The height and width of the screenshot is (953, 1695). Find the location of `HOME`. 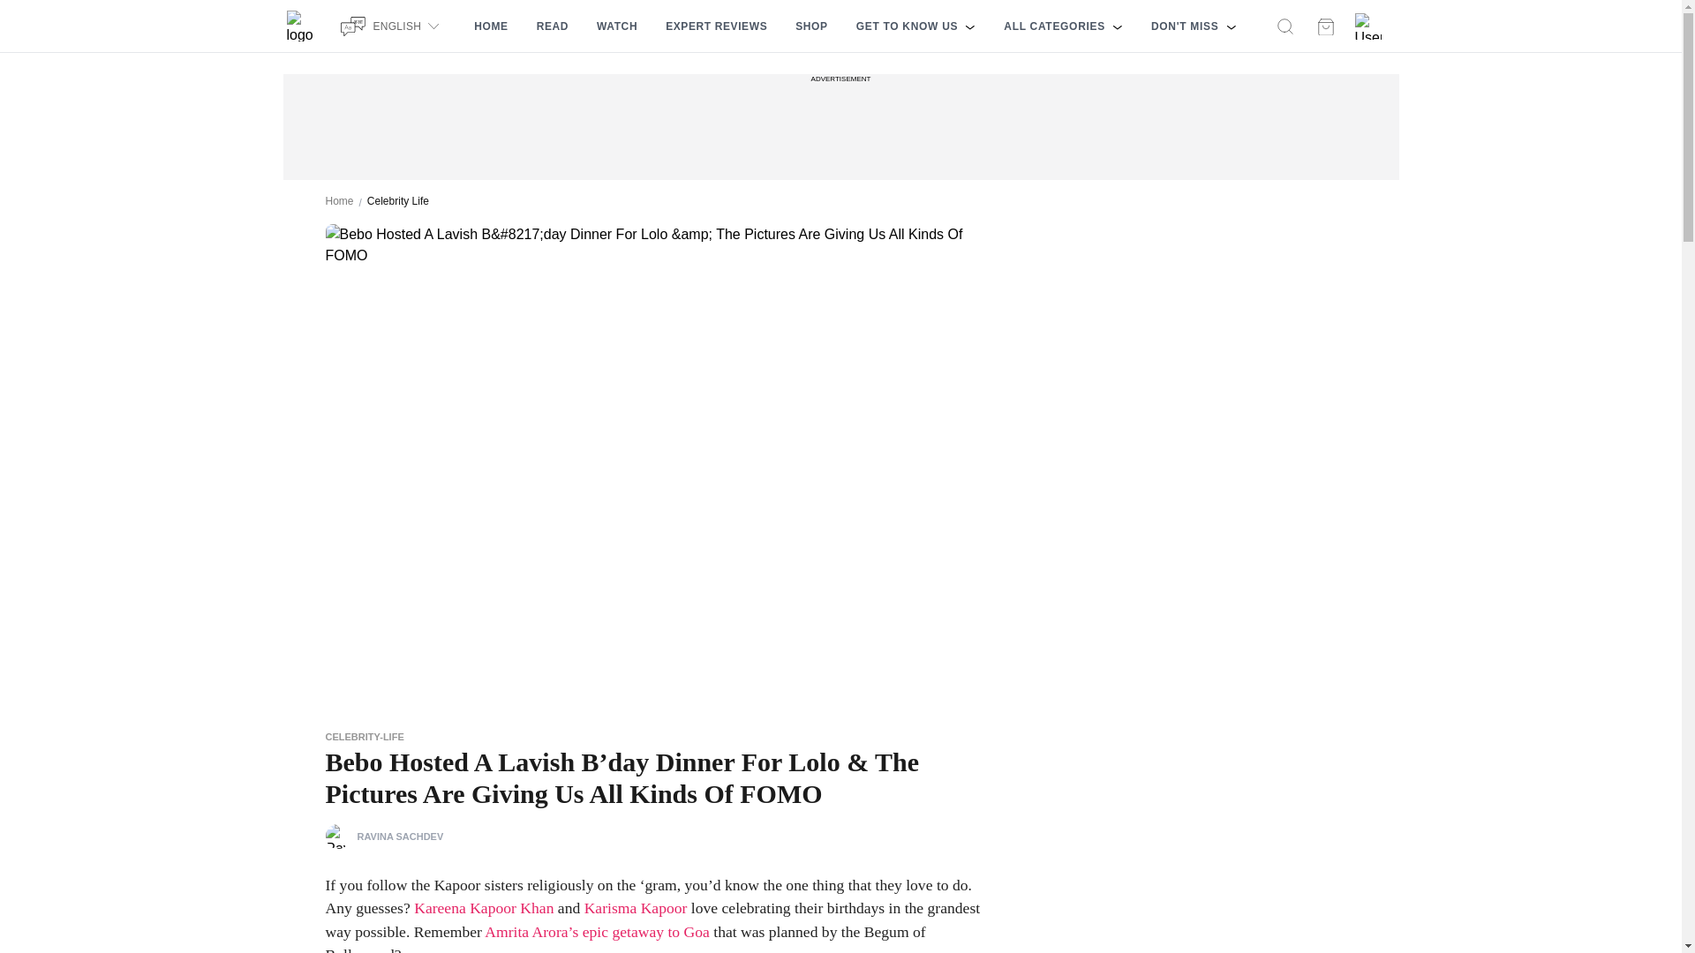

HOME is located at coordinates (491, 26).